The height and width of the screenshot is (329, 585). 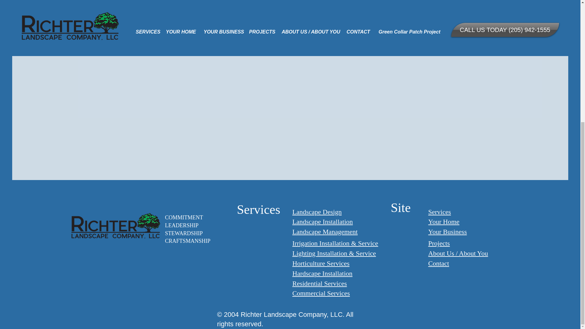 What do you see at coordinates (325, 232) in the screenshot?
I see `Landscape Management` at bounding box center [325, 232].